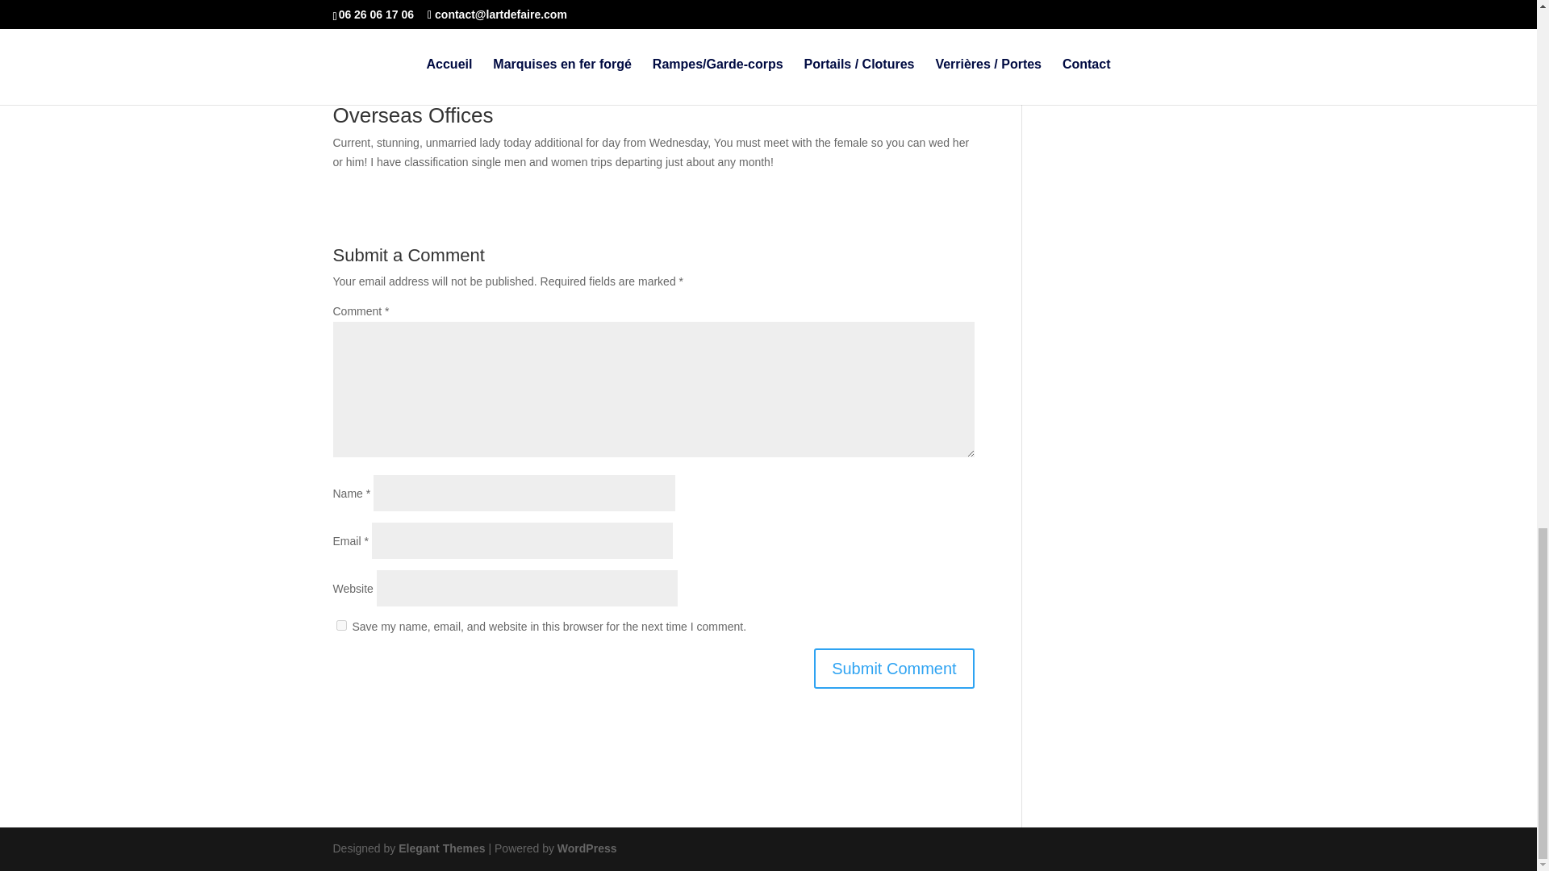 This screenshot has width=1549, height=871. I want to click on WordPress, so click(587, 848).